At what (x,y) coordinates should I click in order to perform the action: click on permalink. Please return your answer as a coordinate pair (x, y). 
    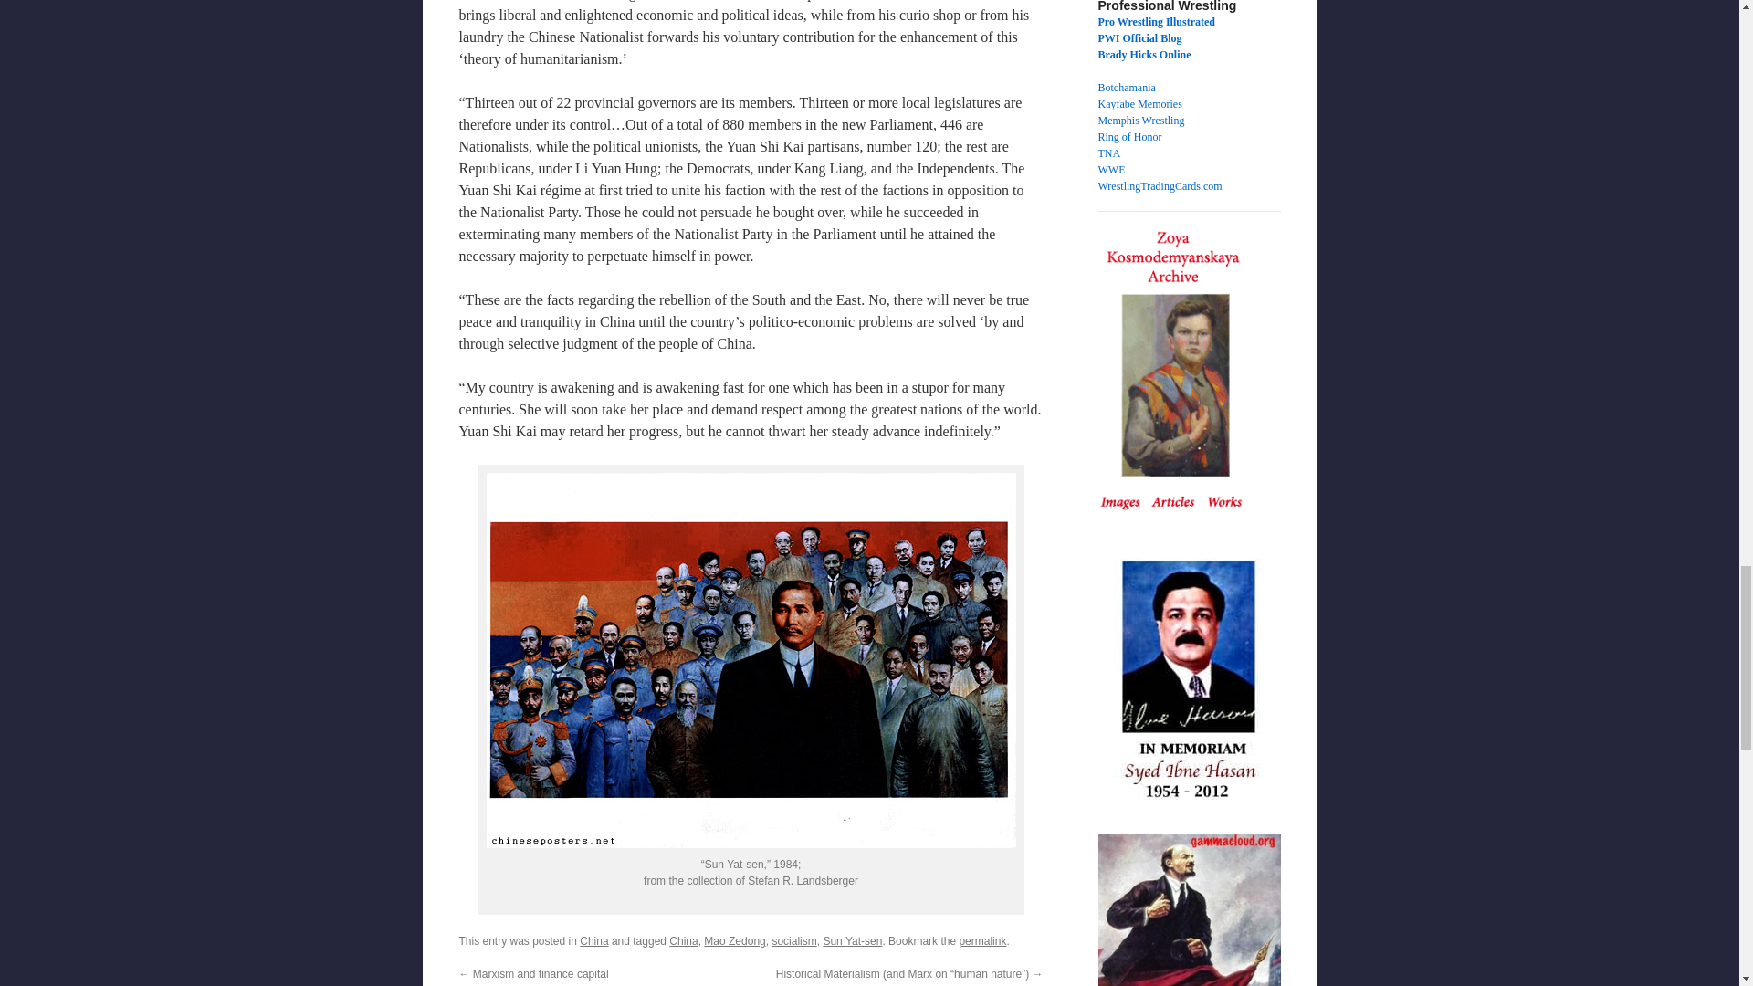
    Looking at the image, I should click on (982, 940).